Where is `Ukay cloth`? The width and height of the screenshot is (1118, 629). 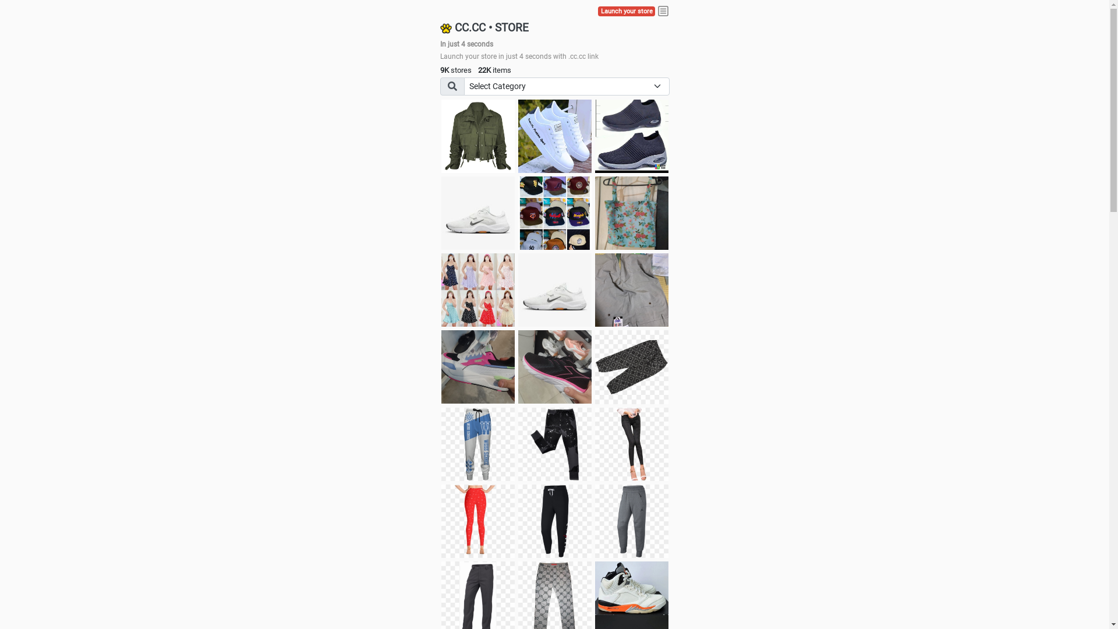 Ukay cloth is located at coordinates (632, 213).